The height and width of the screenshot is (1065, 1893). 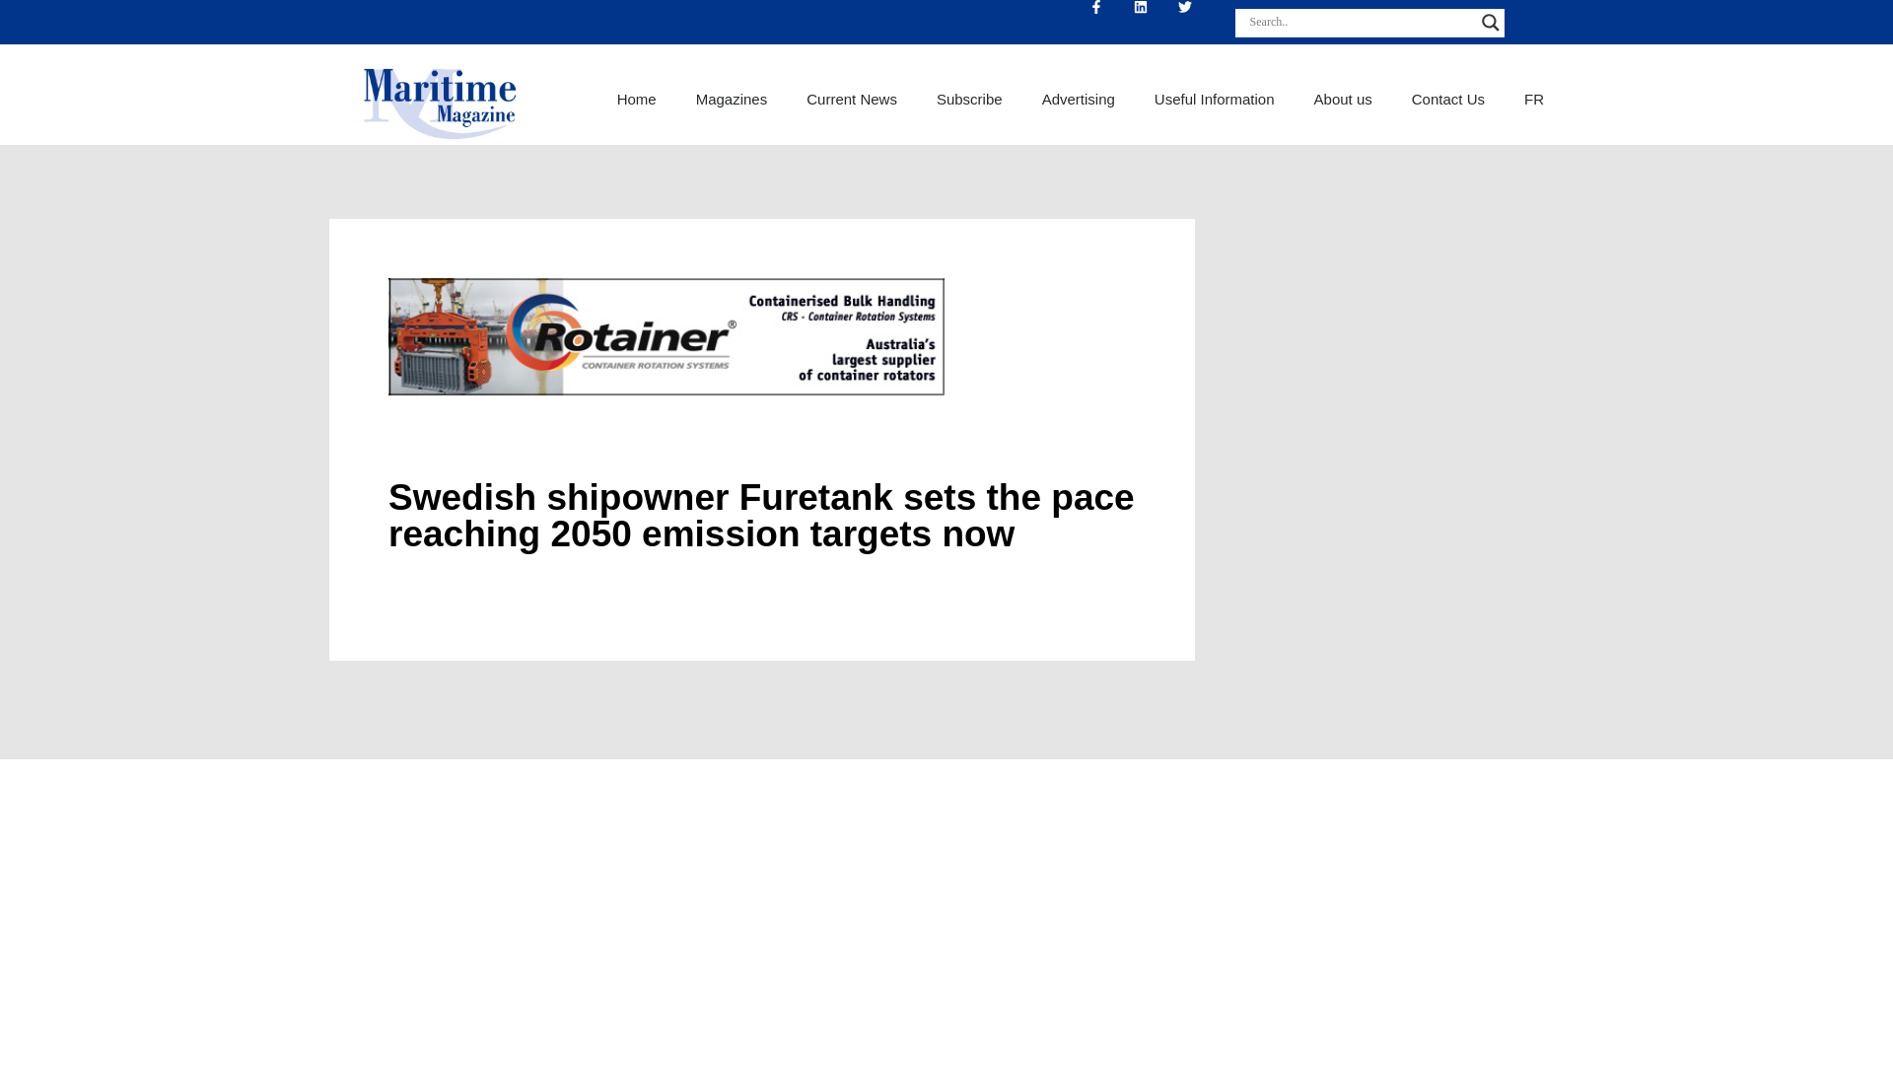 I want to click on Twitter, so click(x=1200, y=22).